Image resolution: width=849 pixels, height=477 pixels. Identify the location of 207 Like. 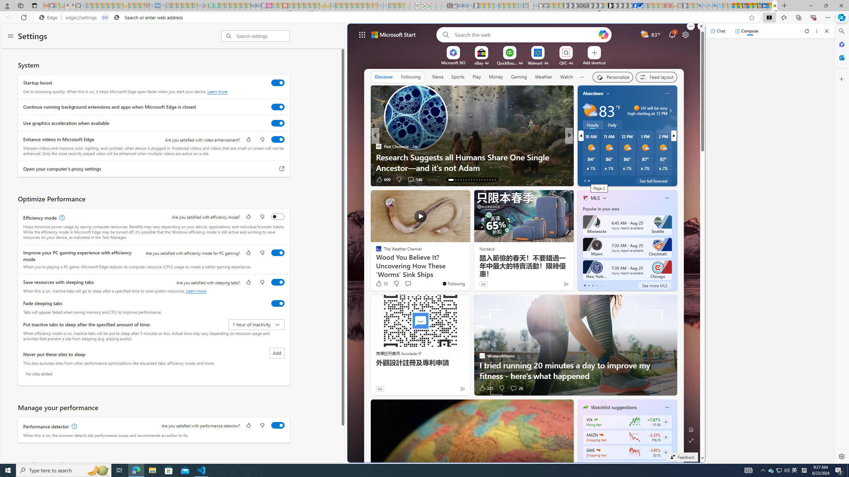
(587, 179).